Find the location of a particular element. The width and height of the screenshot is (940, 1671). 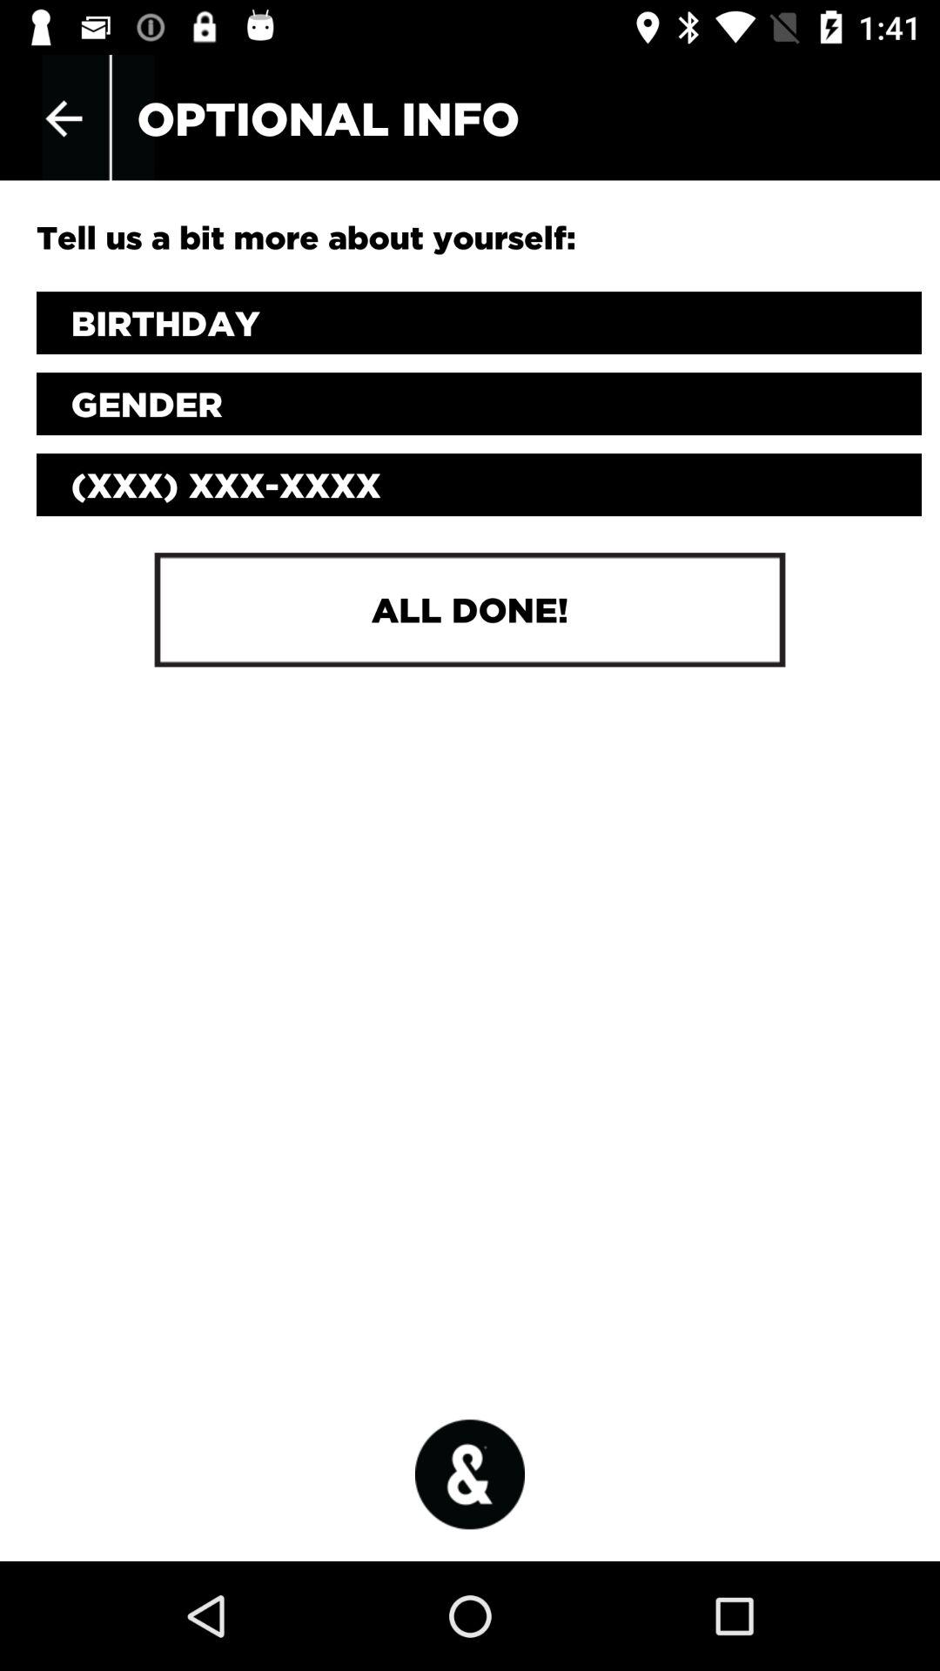

enter your birthday is located at coordinates (479, 323).